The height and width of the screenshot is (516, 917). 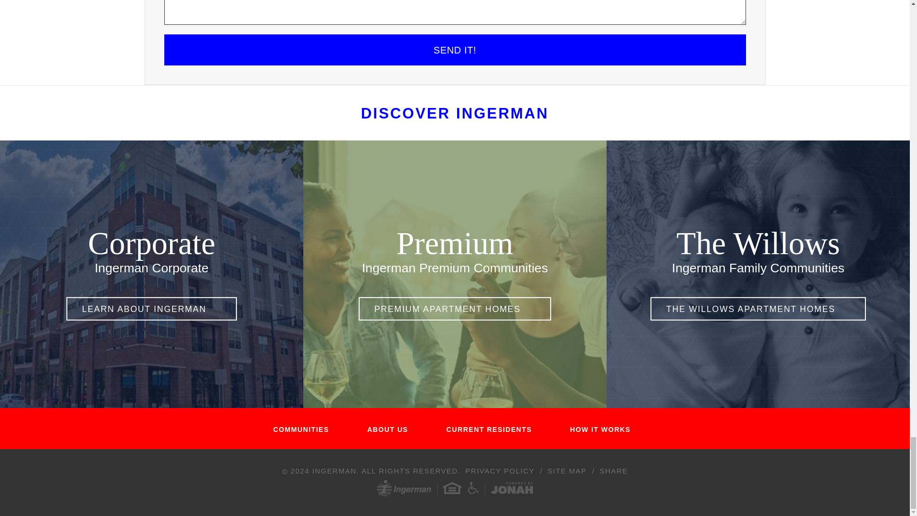 I want to click on Handicap Accessible, so click(x=473, y=487).